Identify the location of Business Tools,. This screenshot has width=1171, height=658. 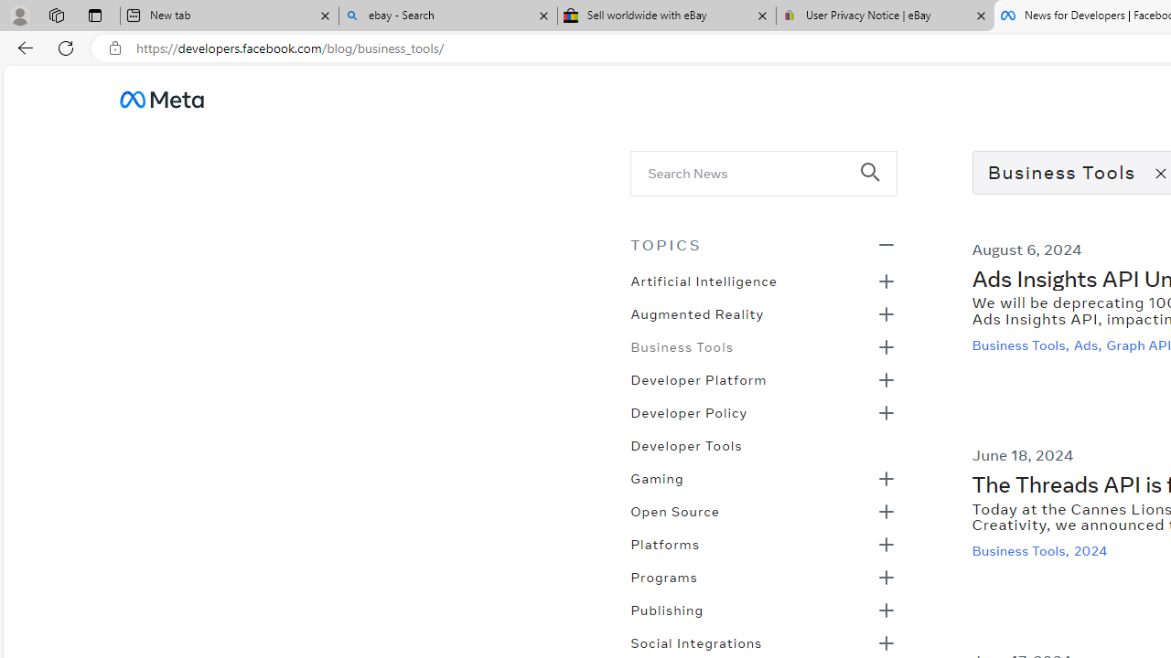
(1023, 550).